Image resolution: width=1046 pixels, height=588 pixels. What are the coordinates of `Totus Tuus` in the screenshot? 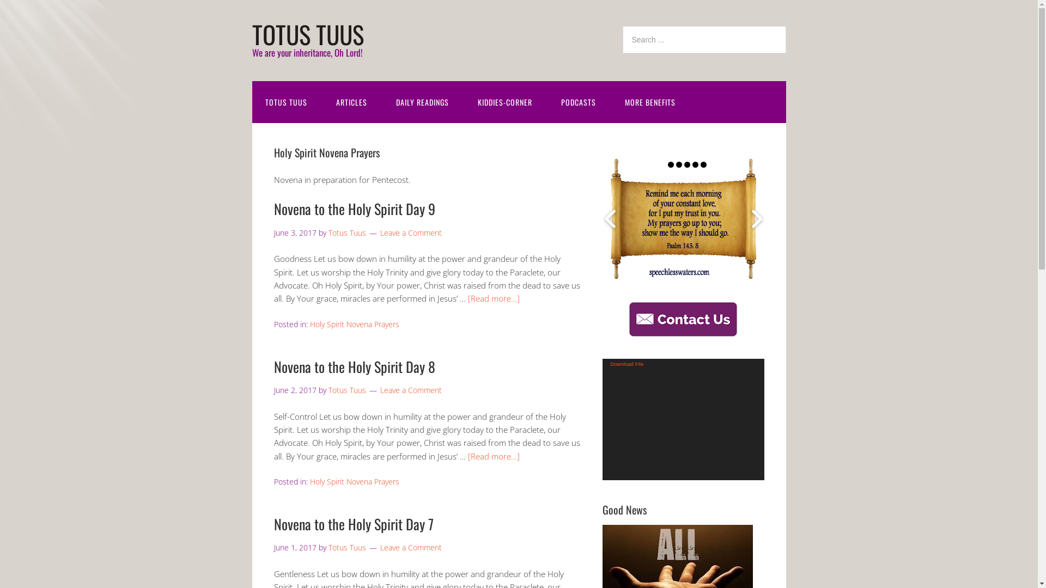 It's located at (346, 233).